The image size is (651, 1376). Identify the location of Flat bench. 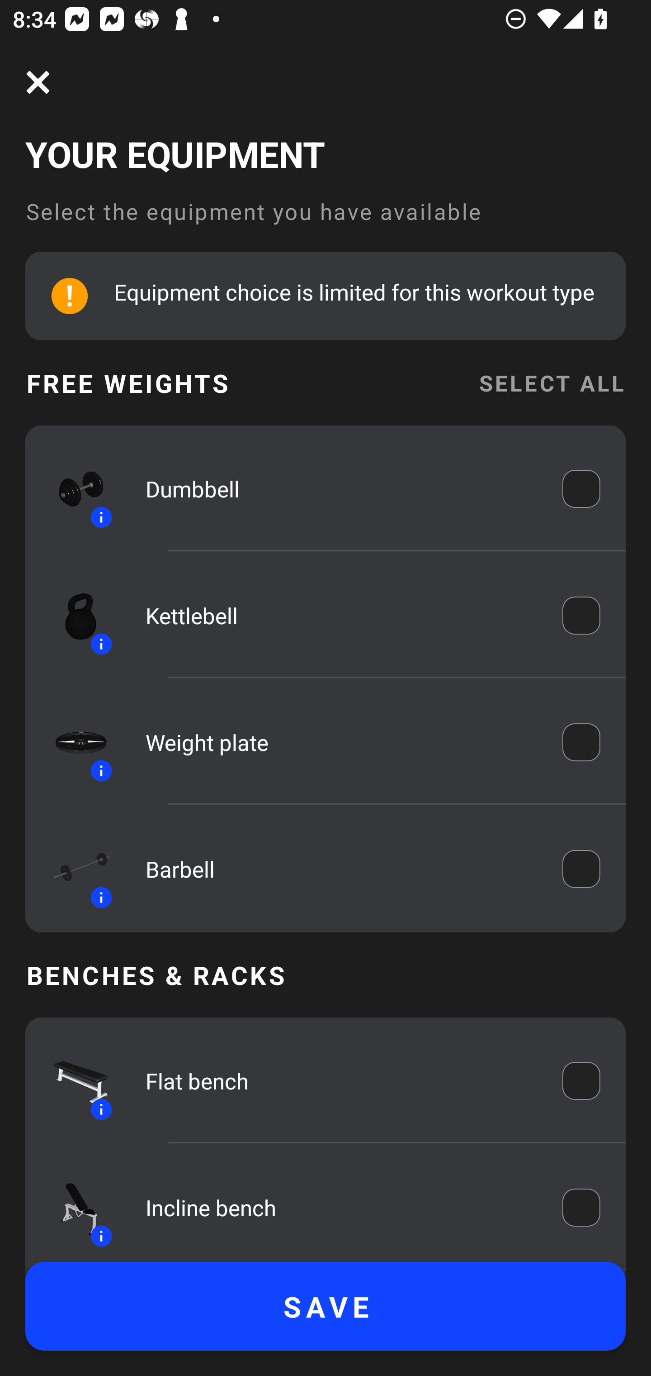
(341, 1081).